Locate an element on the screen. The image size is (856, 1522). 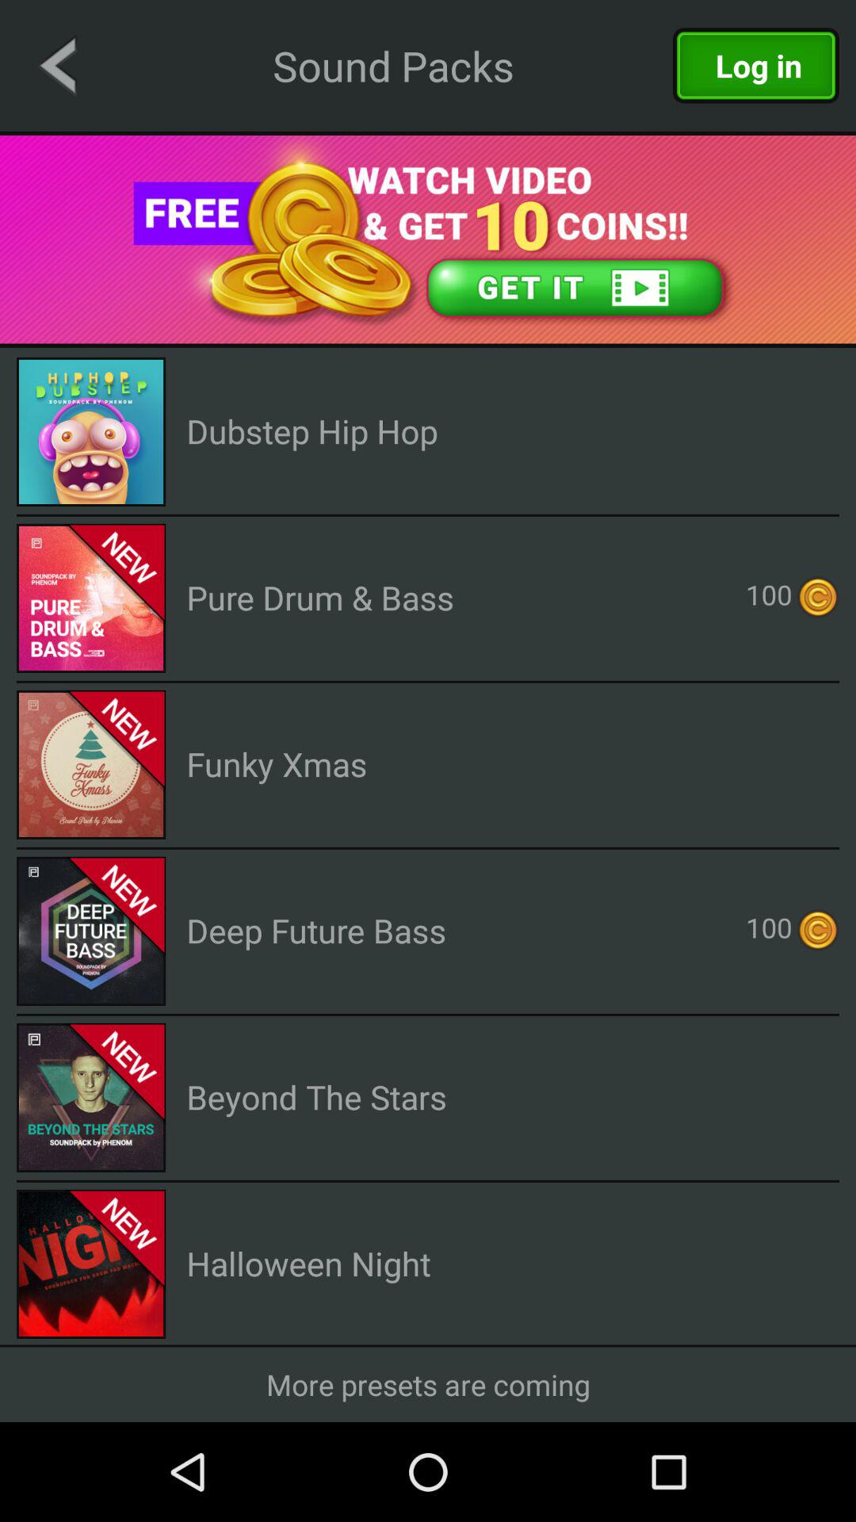
open dubstep hip hop is located at coordinates (312, 431).